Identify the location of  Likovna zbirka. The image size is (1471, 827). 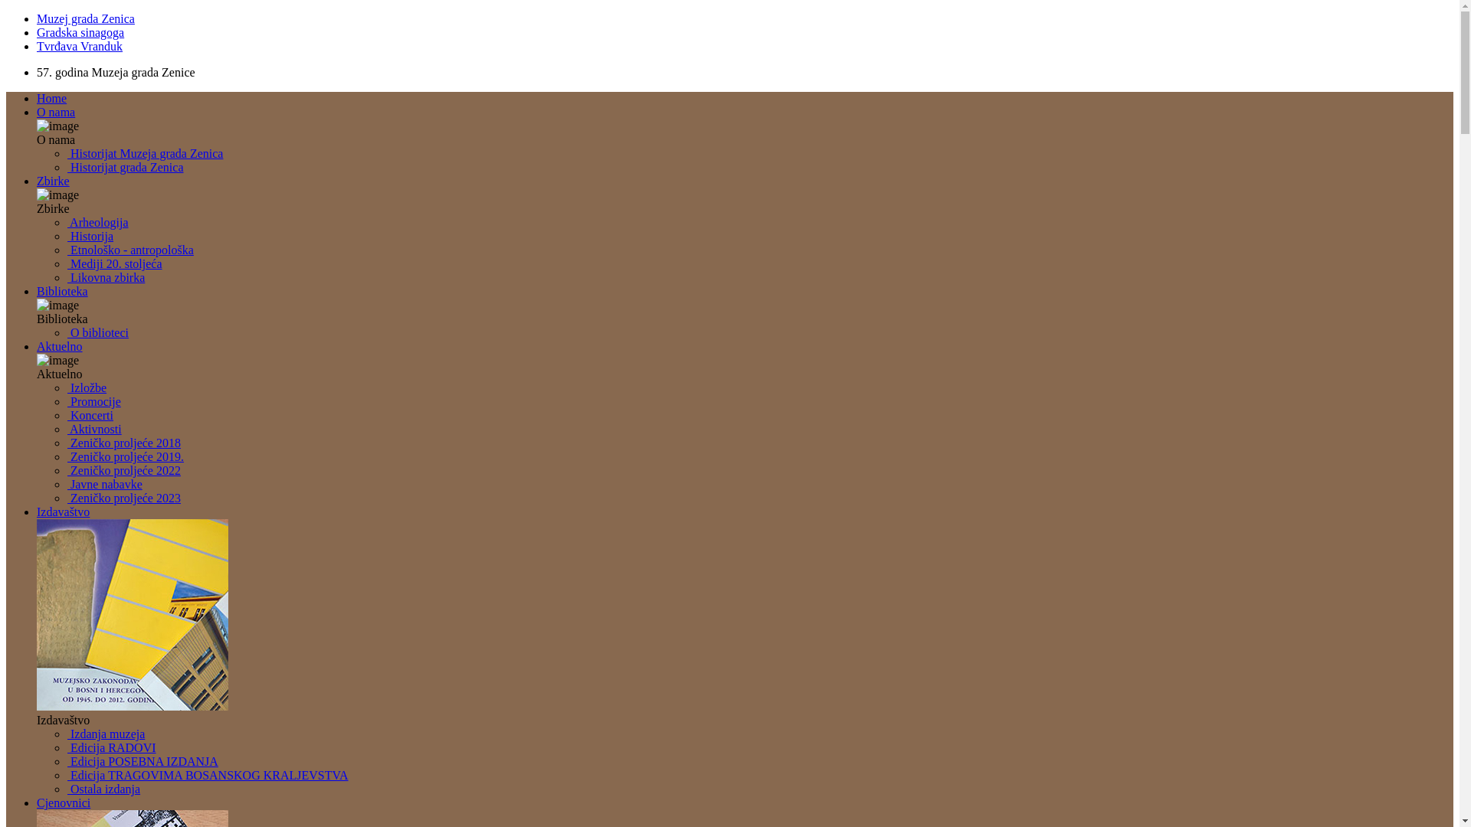
(106, 277).